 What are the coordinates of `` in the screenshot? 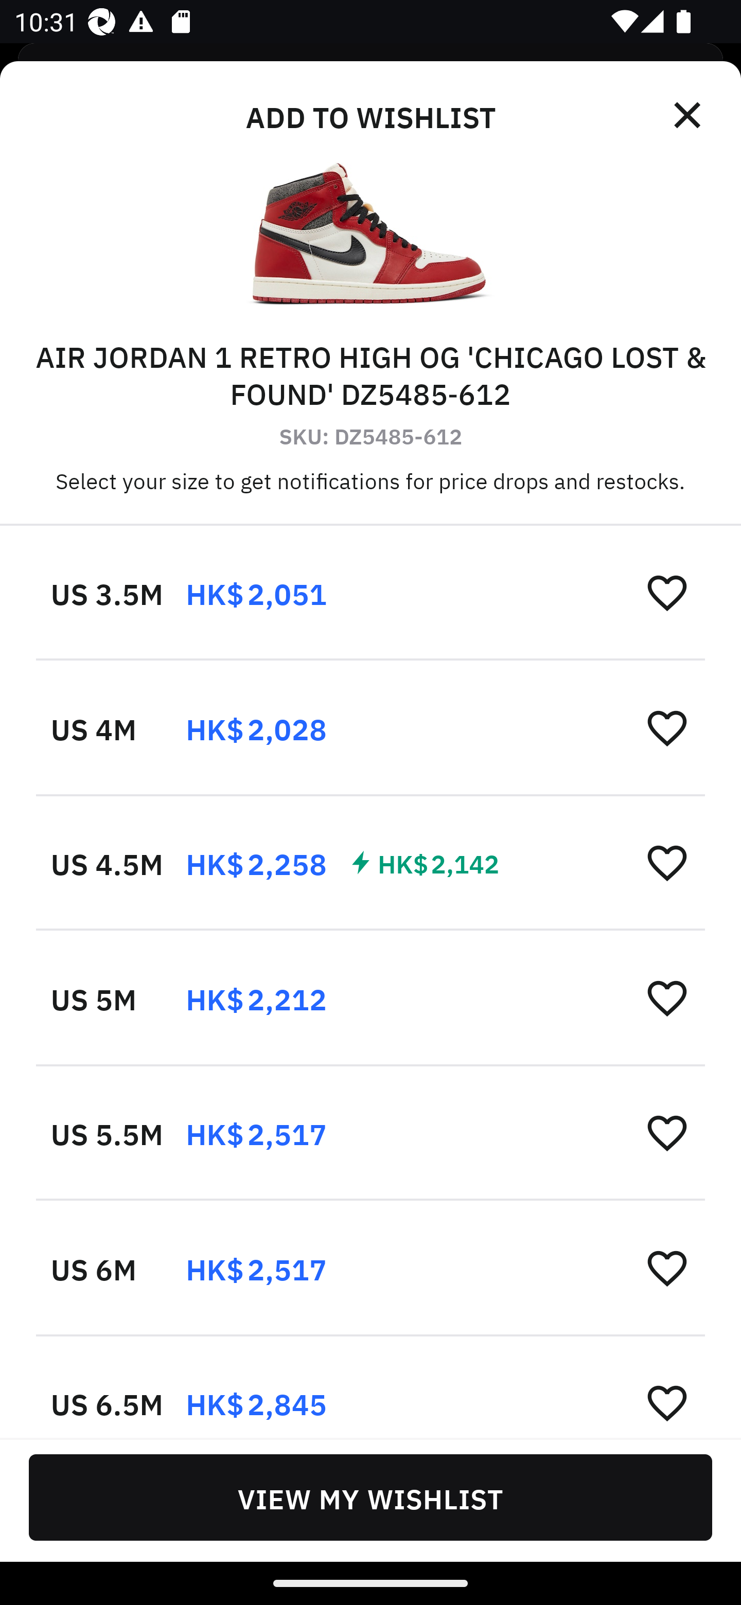 It's located at (689, 115).